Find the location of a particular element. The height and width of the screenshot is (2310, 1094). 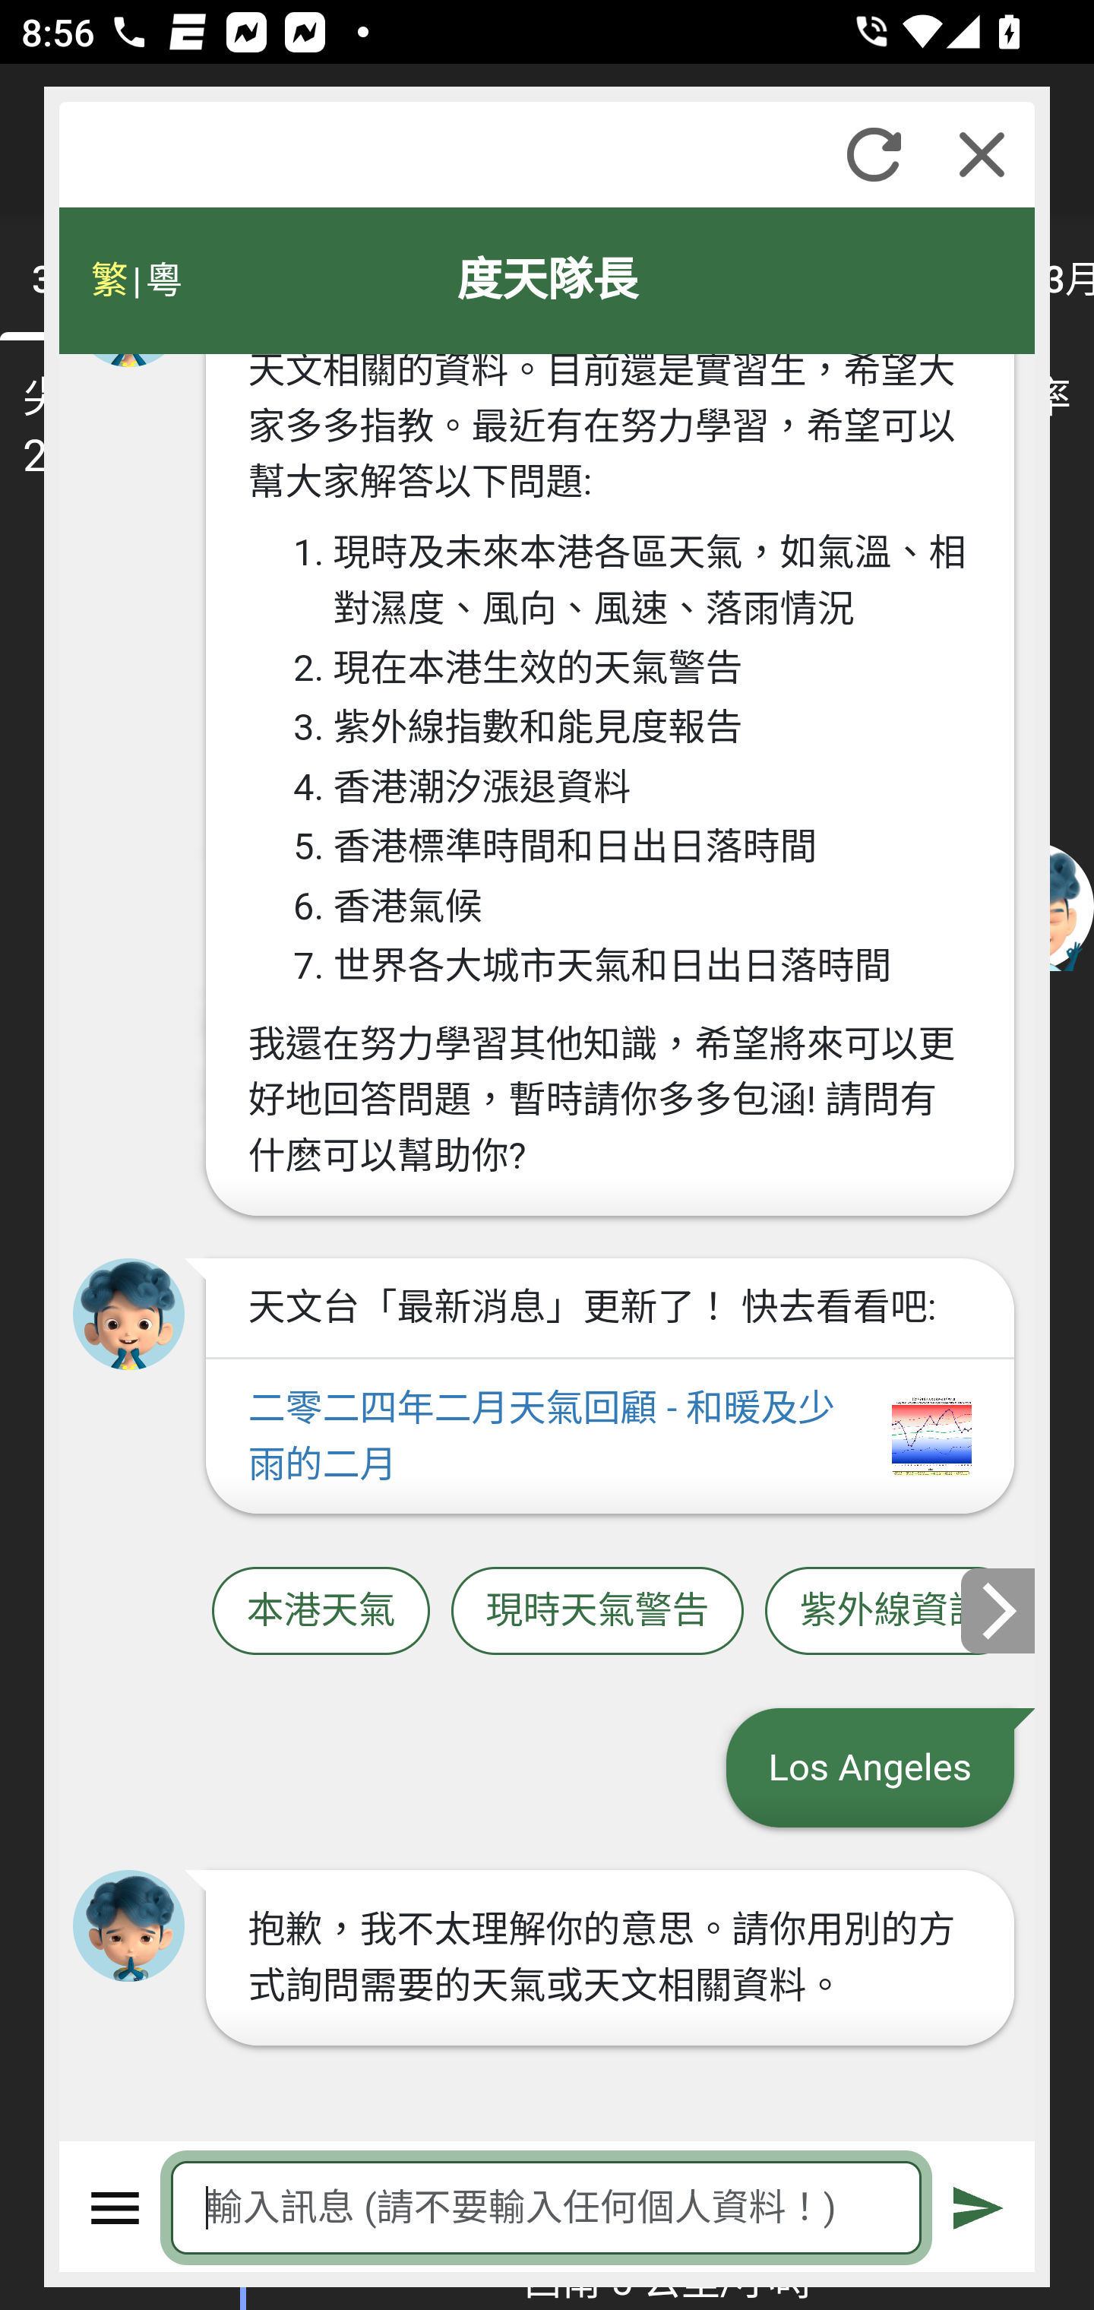

選單 is located at coordinates (115, 2208).